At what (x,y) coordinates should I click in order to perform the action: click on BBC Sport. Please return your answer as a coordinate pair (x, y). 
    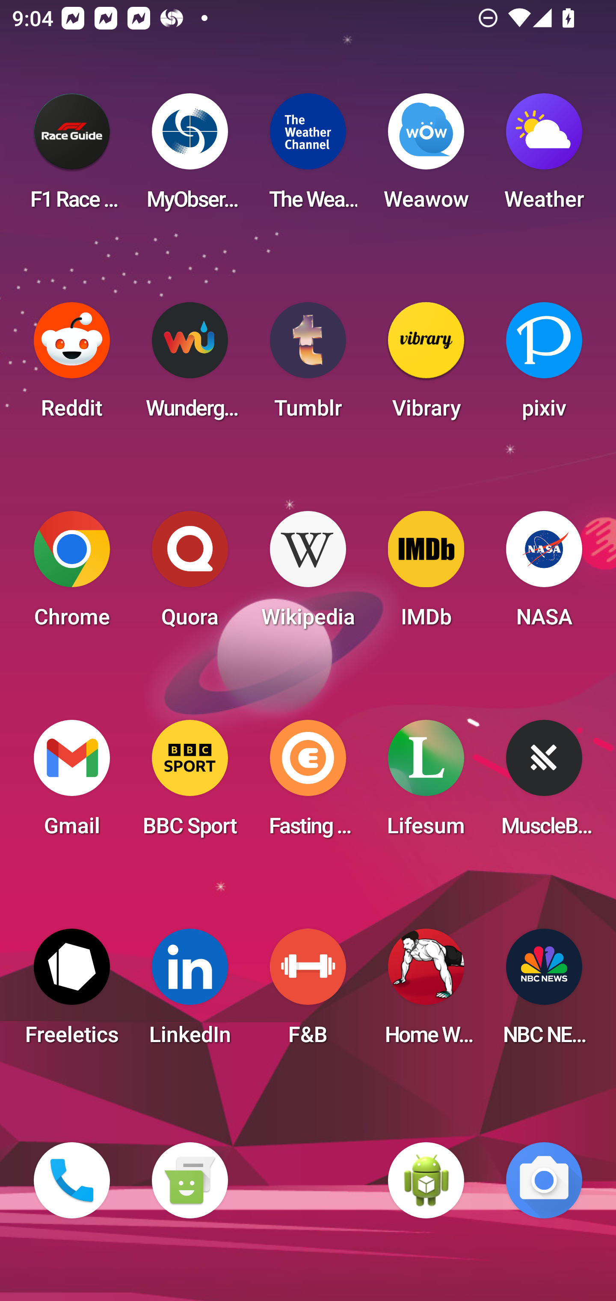
    Looking at the image, I should click on (190, 783).